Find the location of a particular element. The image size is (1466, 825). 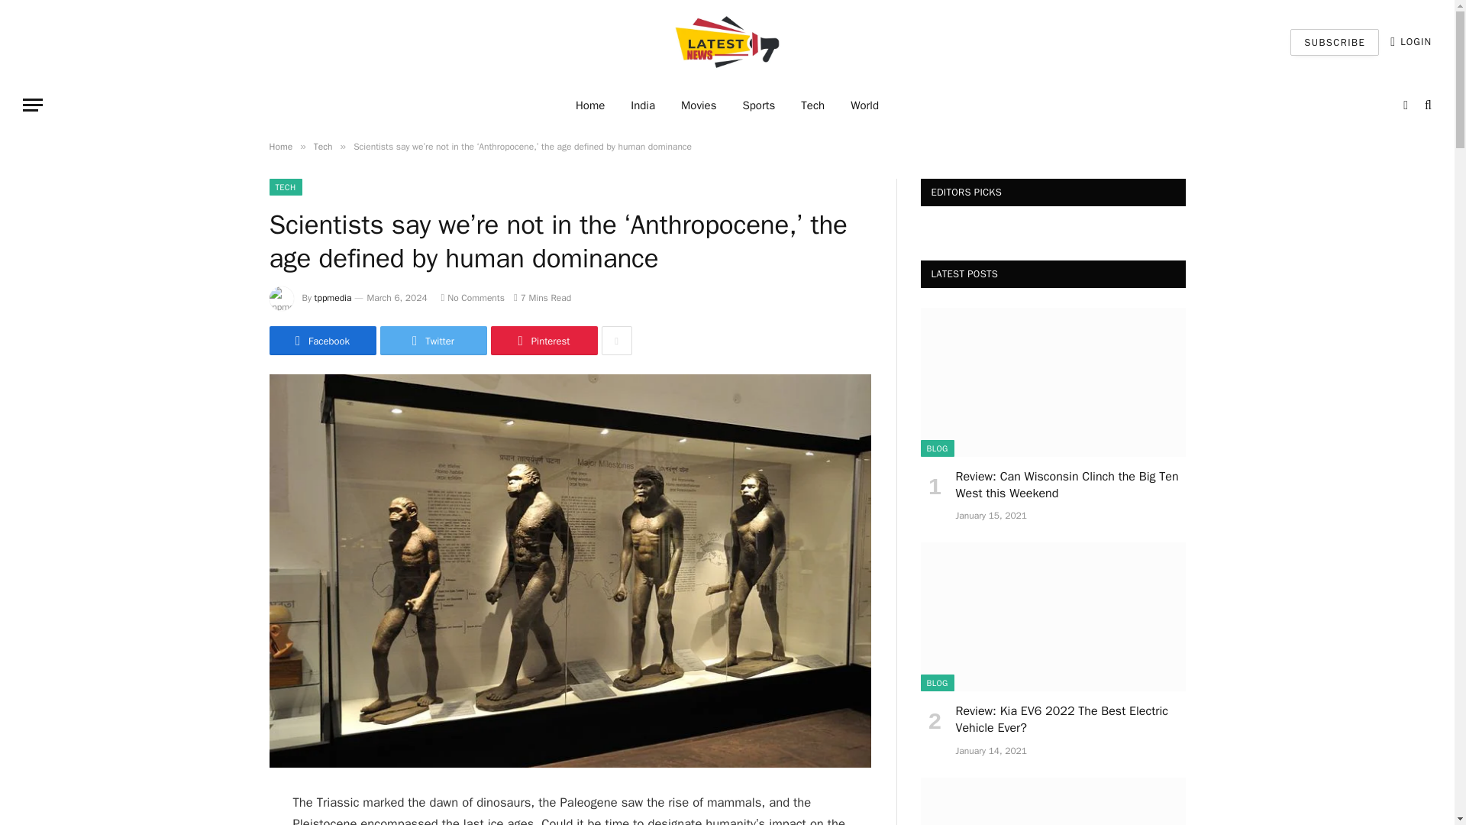

Facebook is located at coordinates (321, 341).